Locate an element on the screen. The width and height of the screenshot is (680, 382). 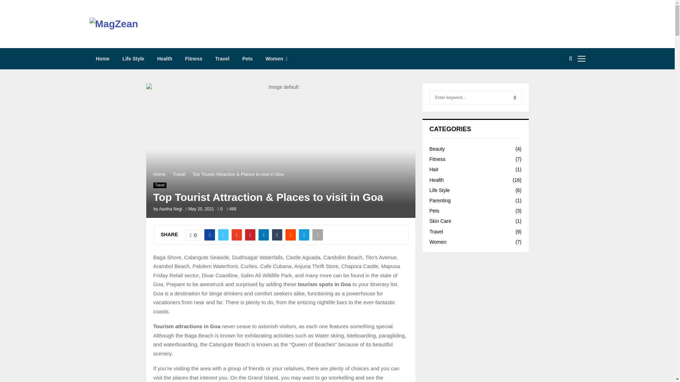
Home is located at coordinates (159, 174).